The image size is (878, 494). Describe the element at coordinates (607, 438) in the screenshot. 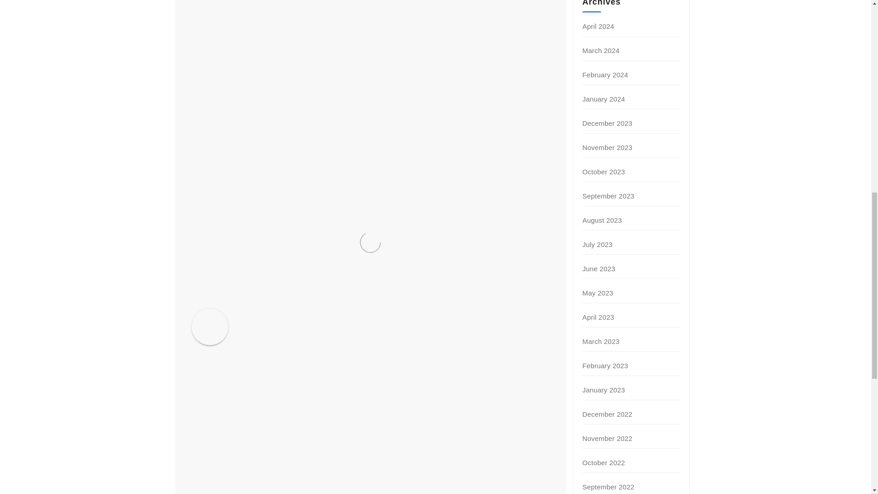

I see `November 2022` at that location.